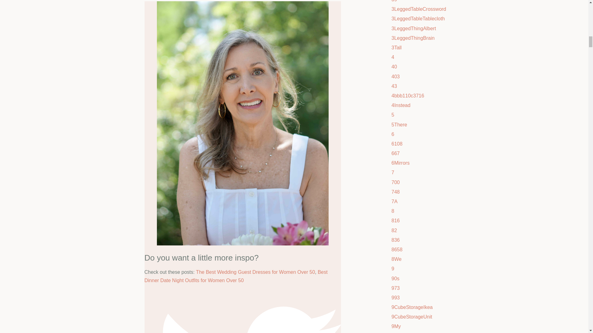 Image resolution: width=593 pixels, height=333 pixels. Describe the element at coordinates (255, 272) in the screenshot. I see `The Best Wedding Guest Dresses for Women Over 50` at that location.